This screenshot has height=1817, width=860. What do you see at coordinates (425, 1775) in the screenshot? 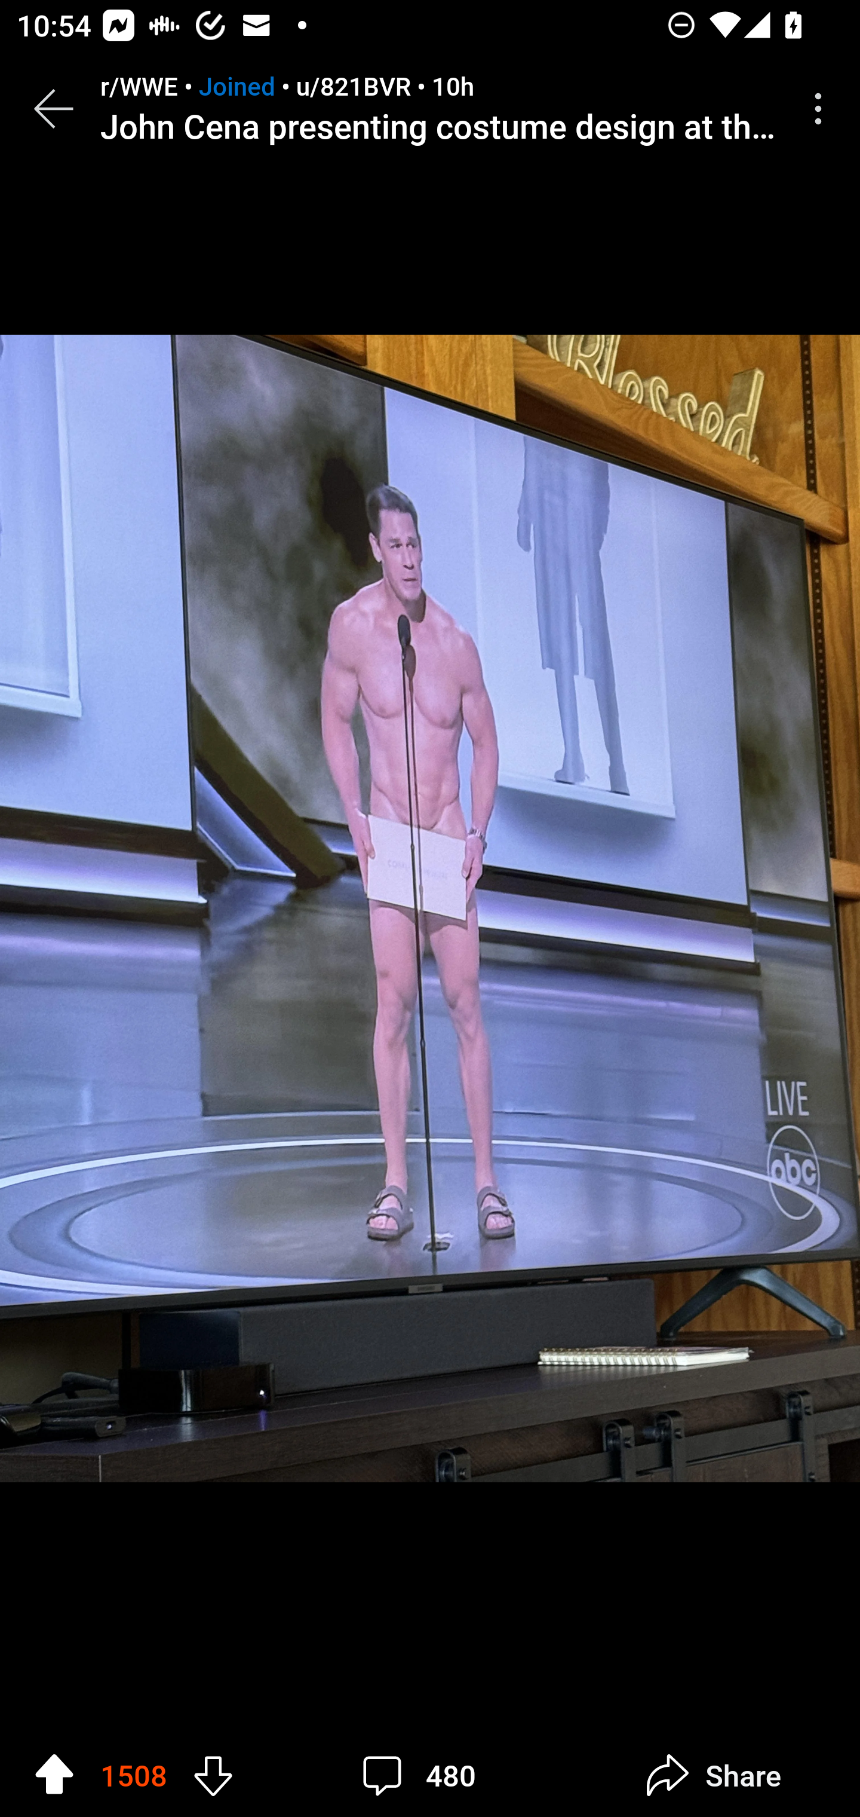
I see `480 comments 480` at bounding box center [425, 1775].